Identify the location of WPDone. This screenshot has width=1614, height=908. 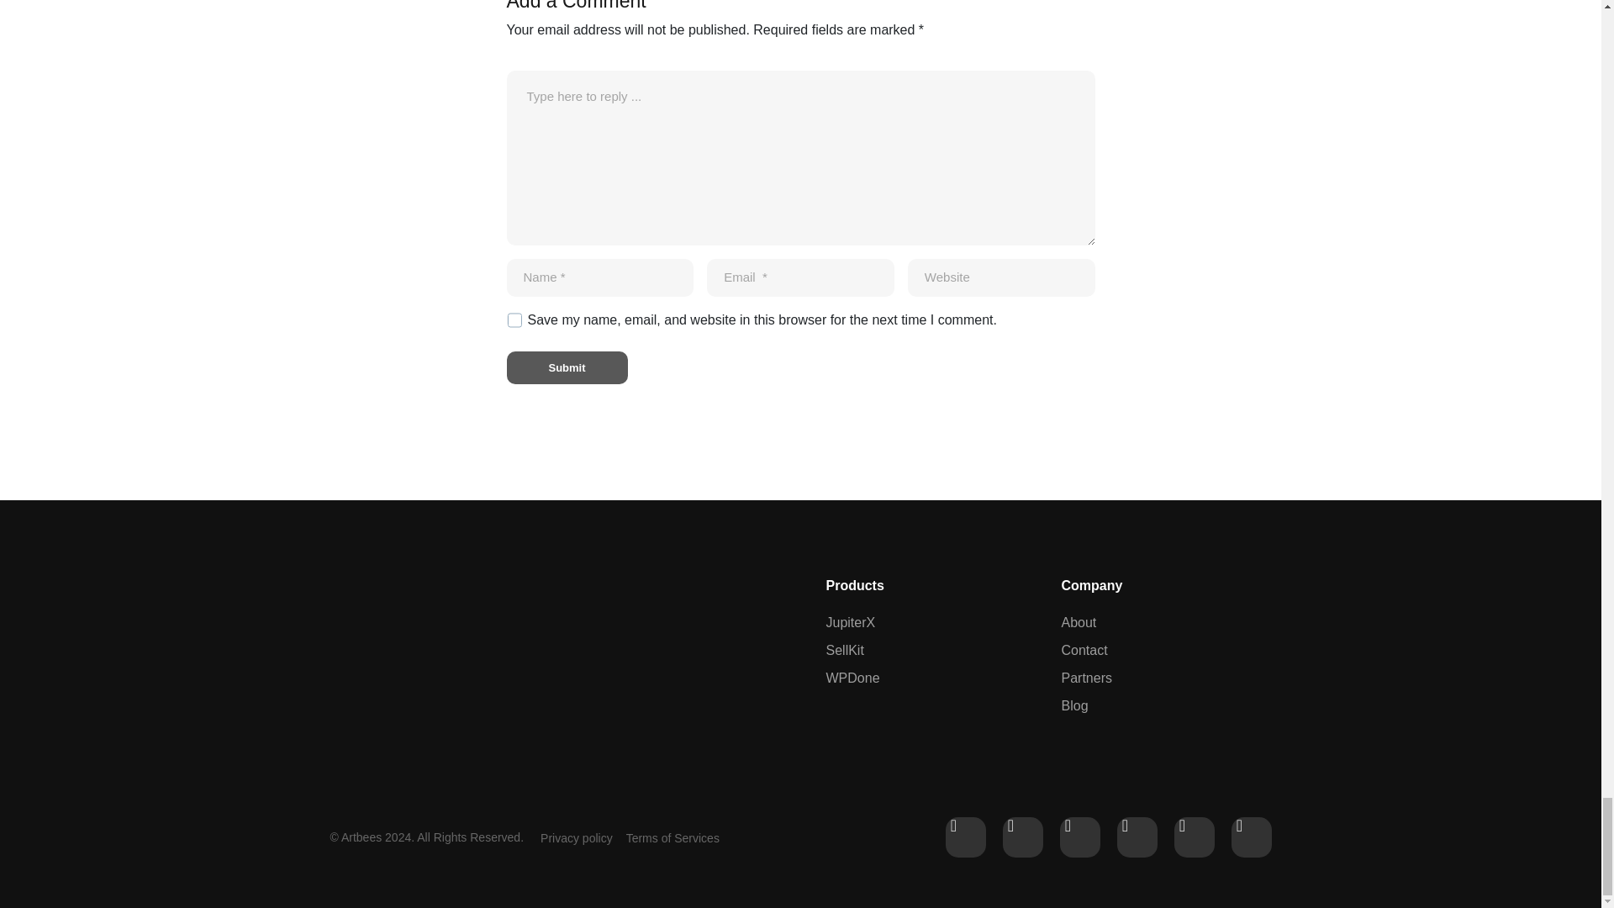
(926, 678).